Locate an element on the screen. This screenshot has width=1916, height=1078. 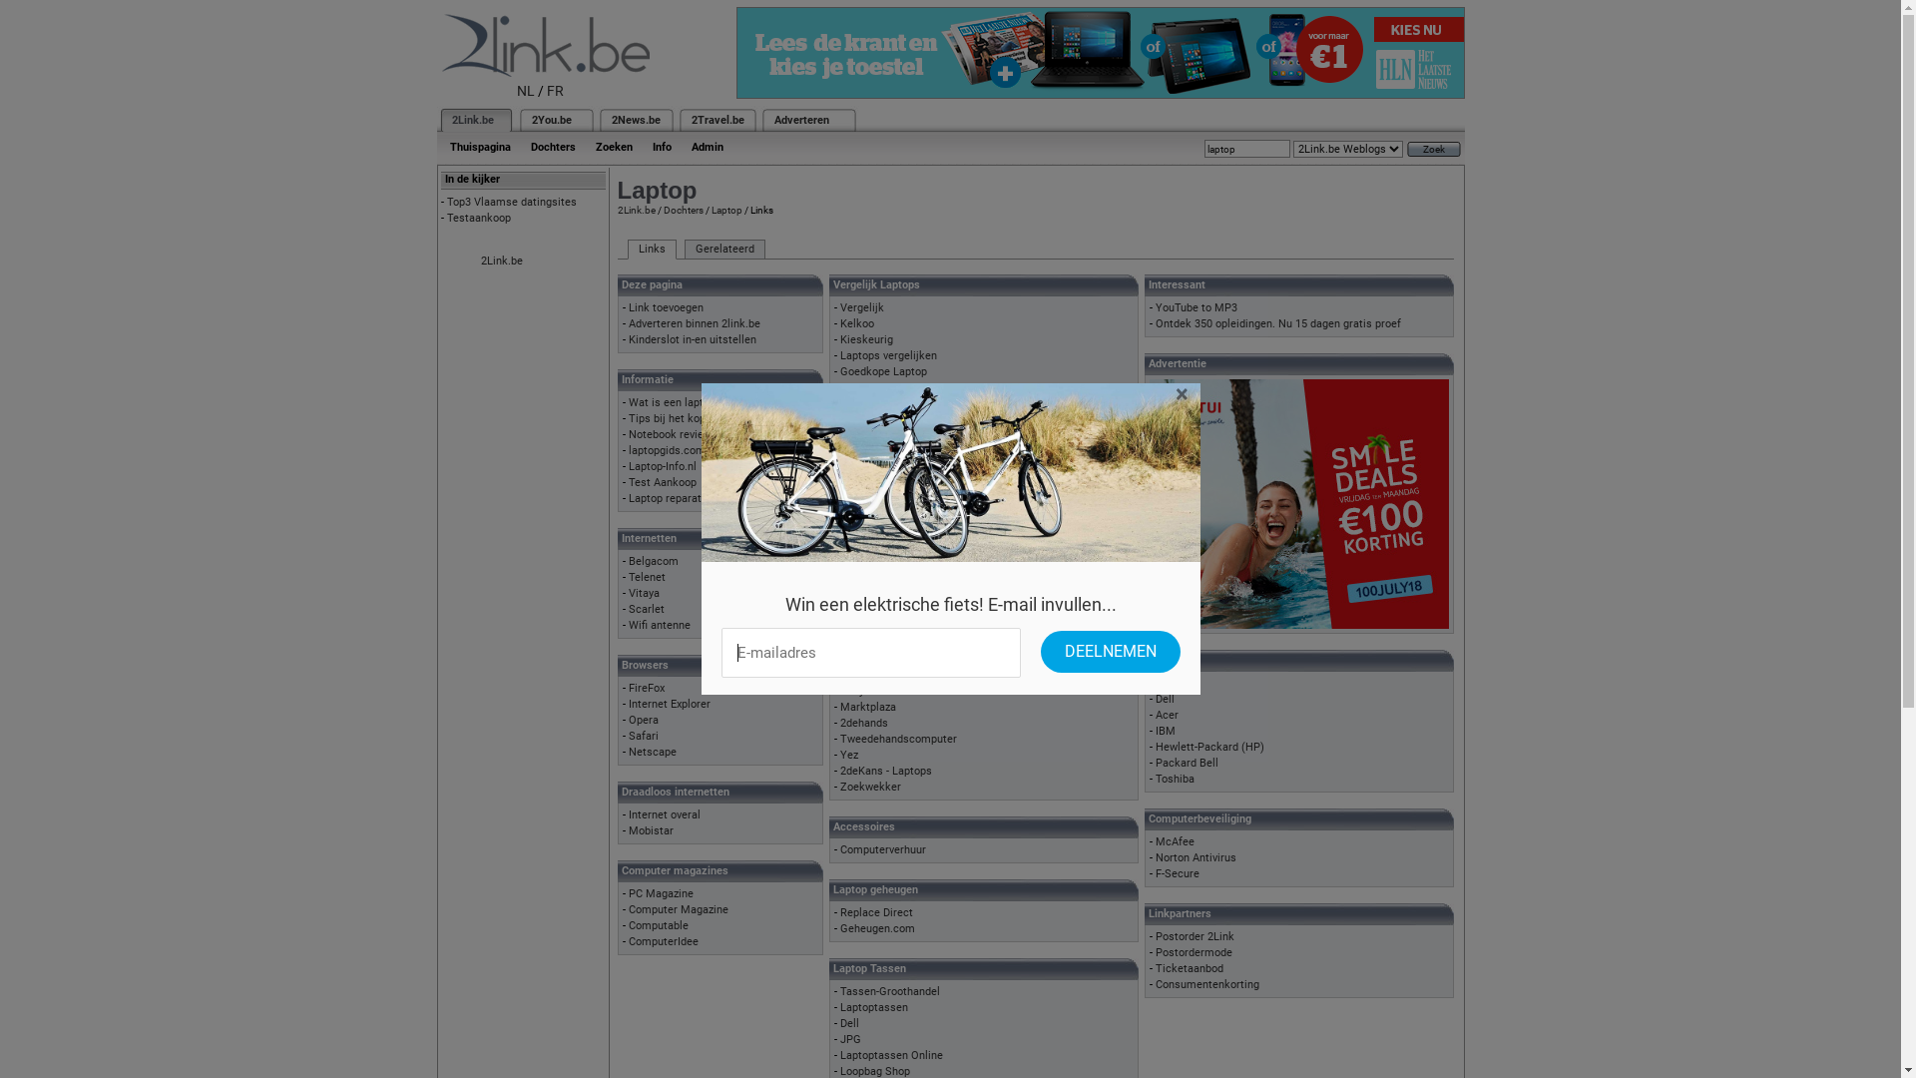
Laptop reparatietips is located at coordinates (679, 499).